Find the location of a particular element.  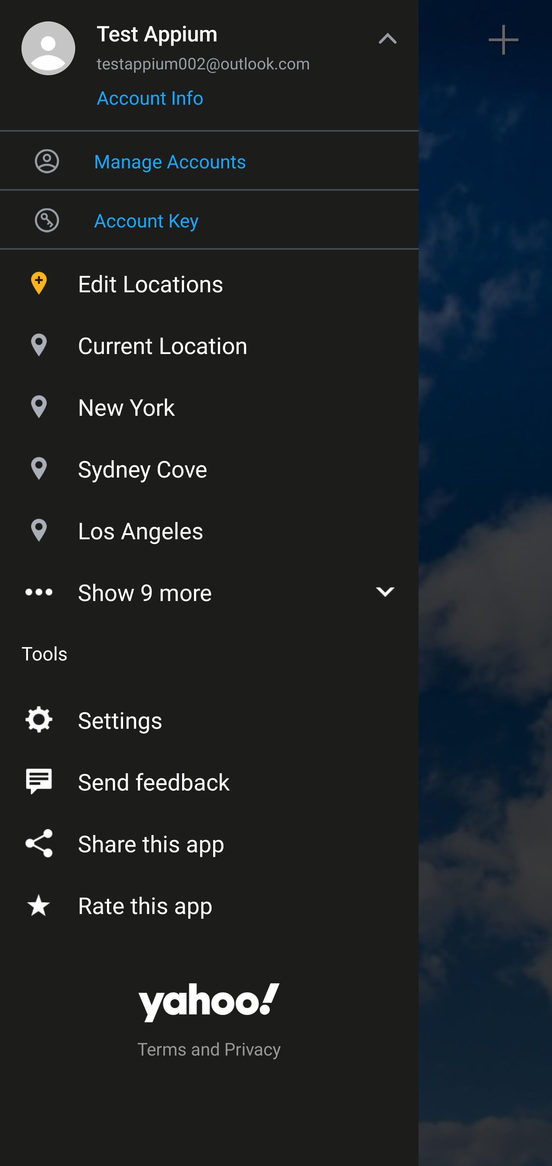

Terms and Privacy Terms and privacy button is located at coordinates (209, 1051).